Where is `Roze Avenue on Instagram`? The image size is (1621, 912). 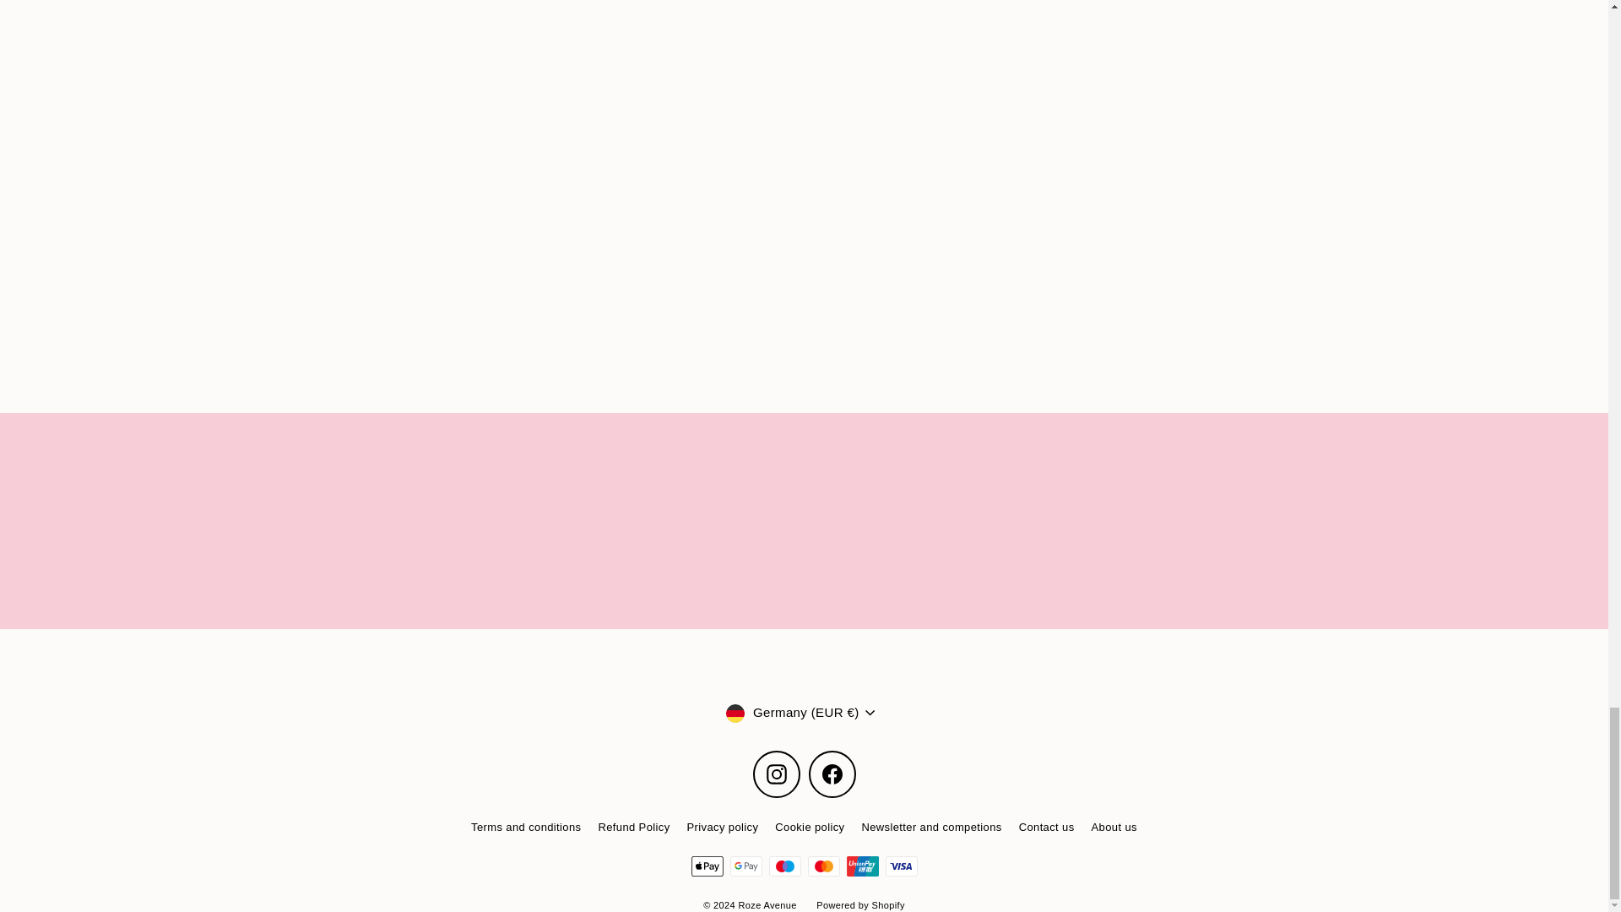 Roze Avenue on Instagram is located at coordinates (777, 774).